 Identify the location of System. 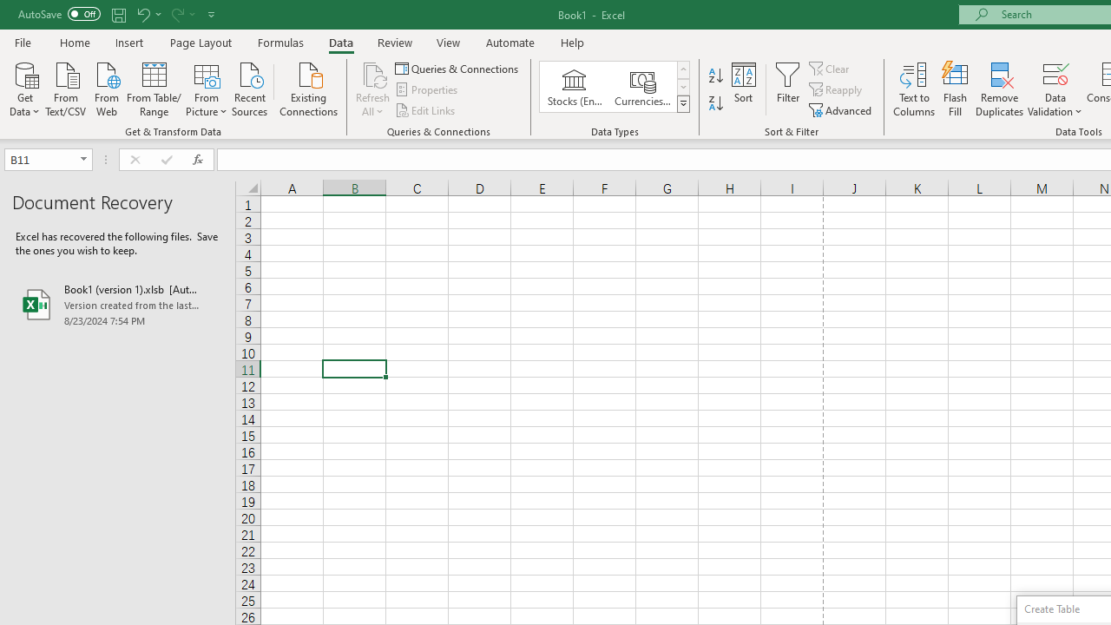
(9, 10).